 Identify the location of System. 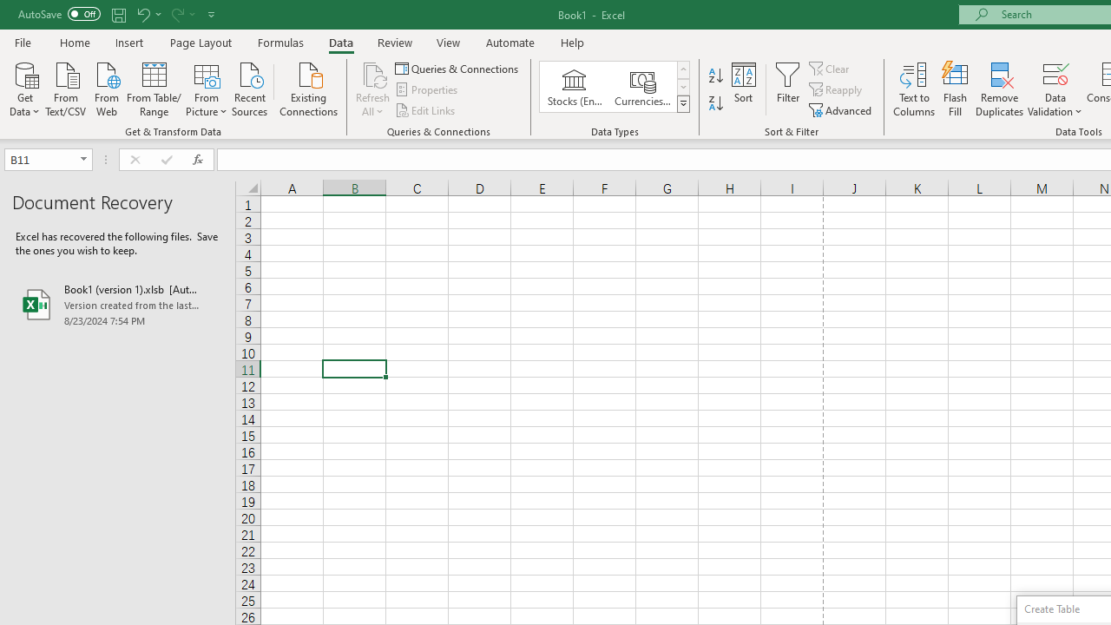
(9, 10).